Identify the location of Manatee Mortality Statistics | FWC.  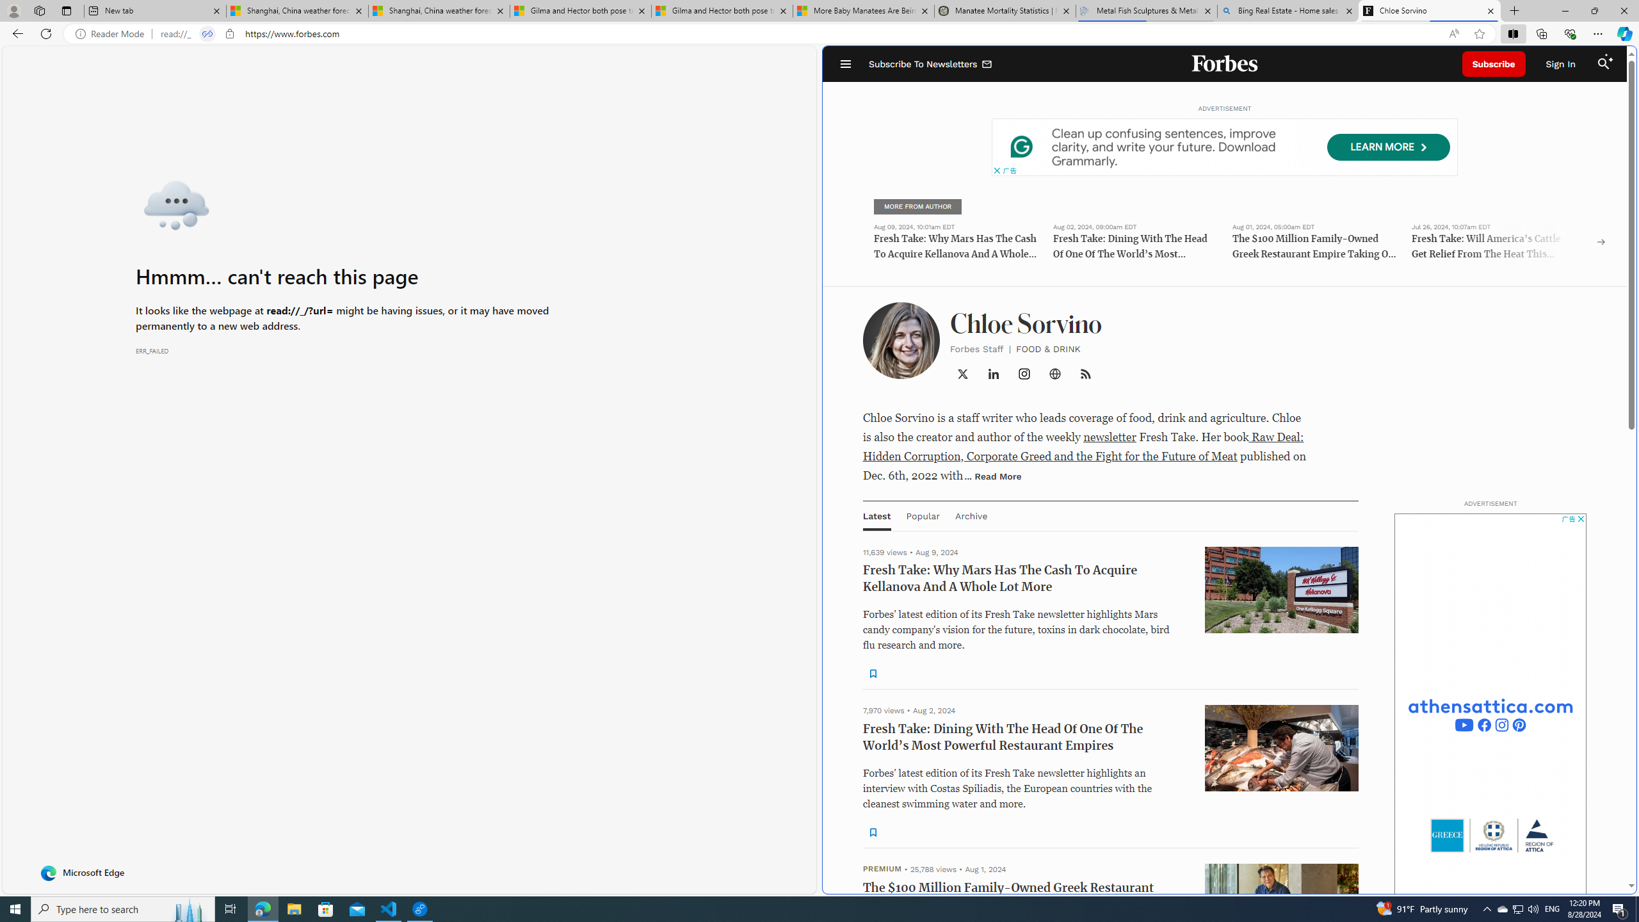
(1005, 11).